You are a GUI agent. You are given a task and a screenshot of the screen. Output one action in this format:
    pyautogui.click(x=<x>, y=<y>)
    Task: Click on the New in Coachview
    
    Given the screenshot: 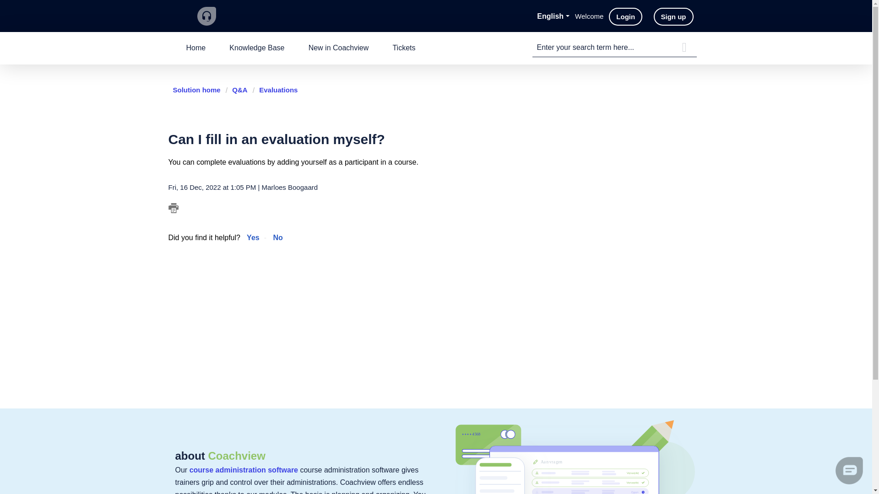 What is the action you would take?
    pyautogui.click(x=339, y=48)
    